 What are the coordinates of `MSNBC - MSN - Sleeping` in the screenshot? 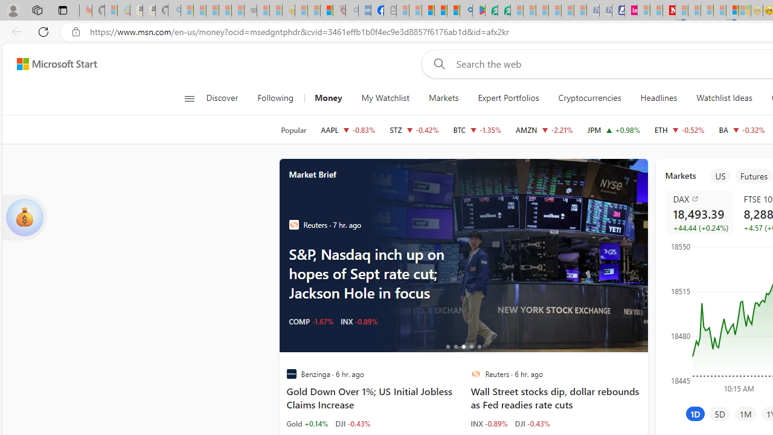 It's located at (402, 11).